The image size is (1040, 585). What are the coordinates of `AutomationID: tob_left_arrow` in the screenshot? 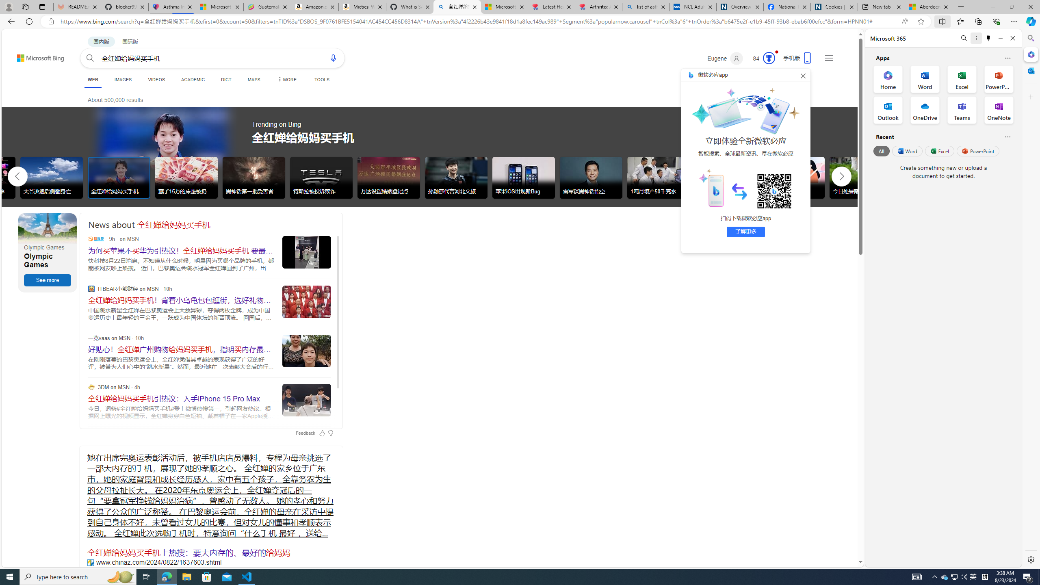 It's located at (17, 176).